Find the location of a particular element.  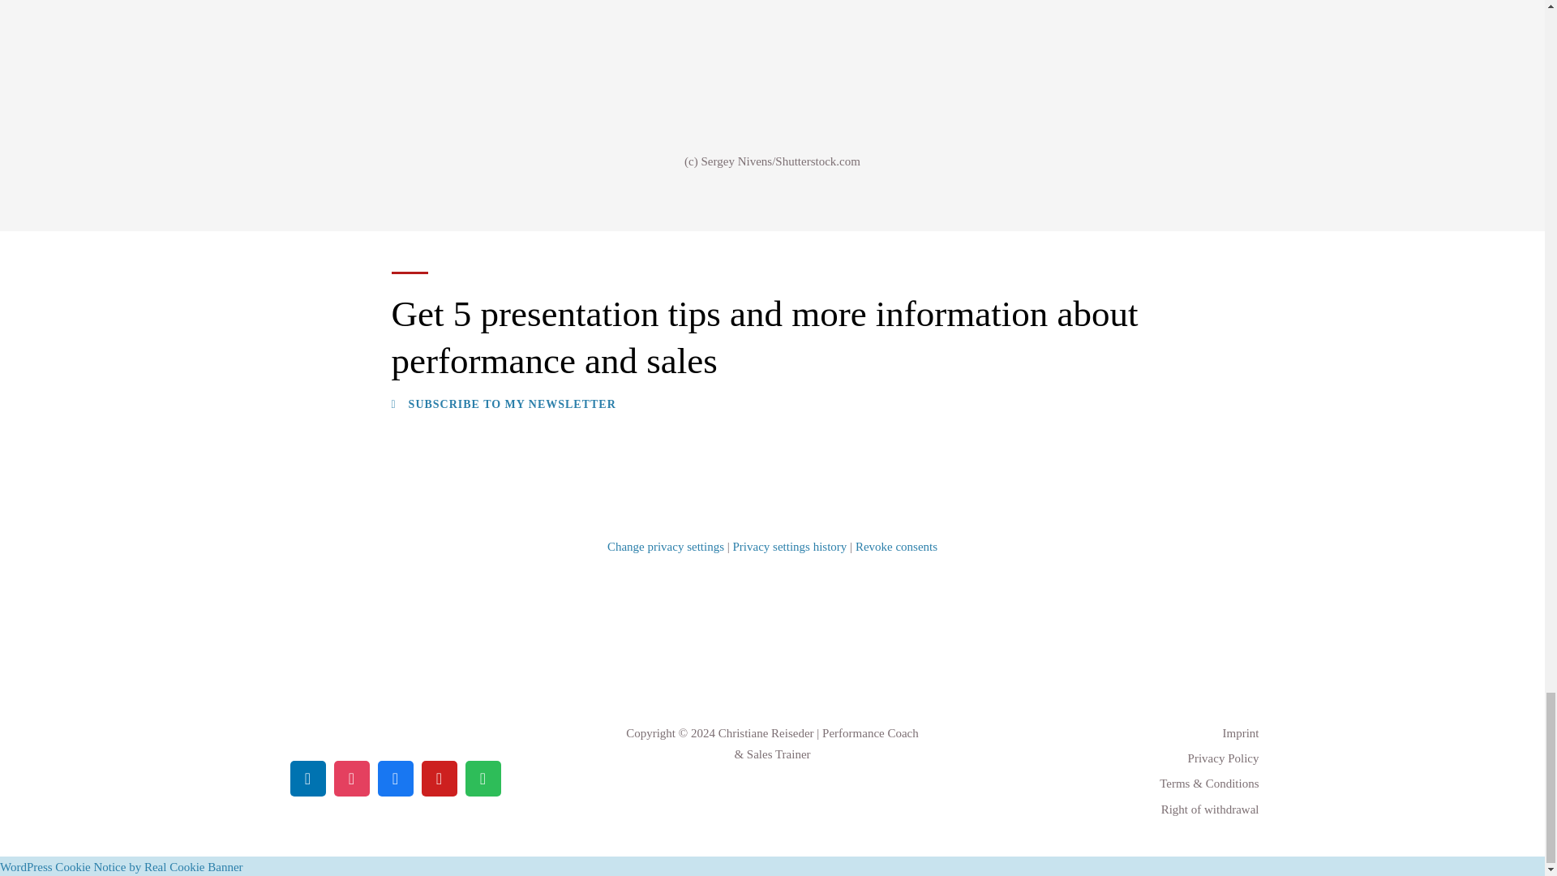

Revoke consents is located at coordinates (895, 547).